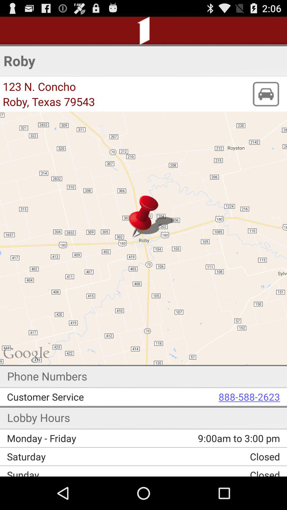 The height and width of the screenshot is (510, 287). I want to click on launch item below the customer service, so click(208, 438).